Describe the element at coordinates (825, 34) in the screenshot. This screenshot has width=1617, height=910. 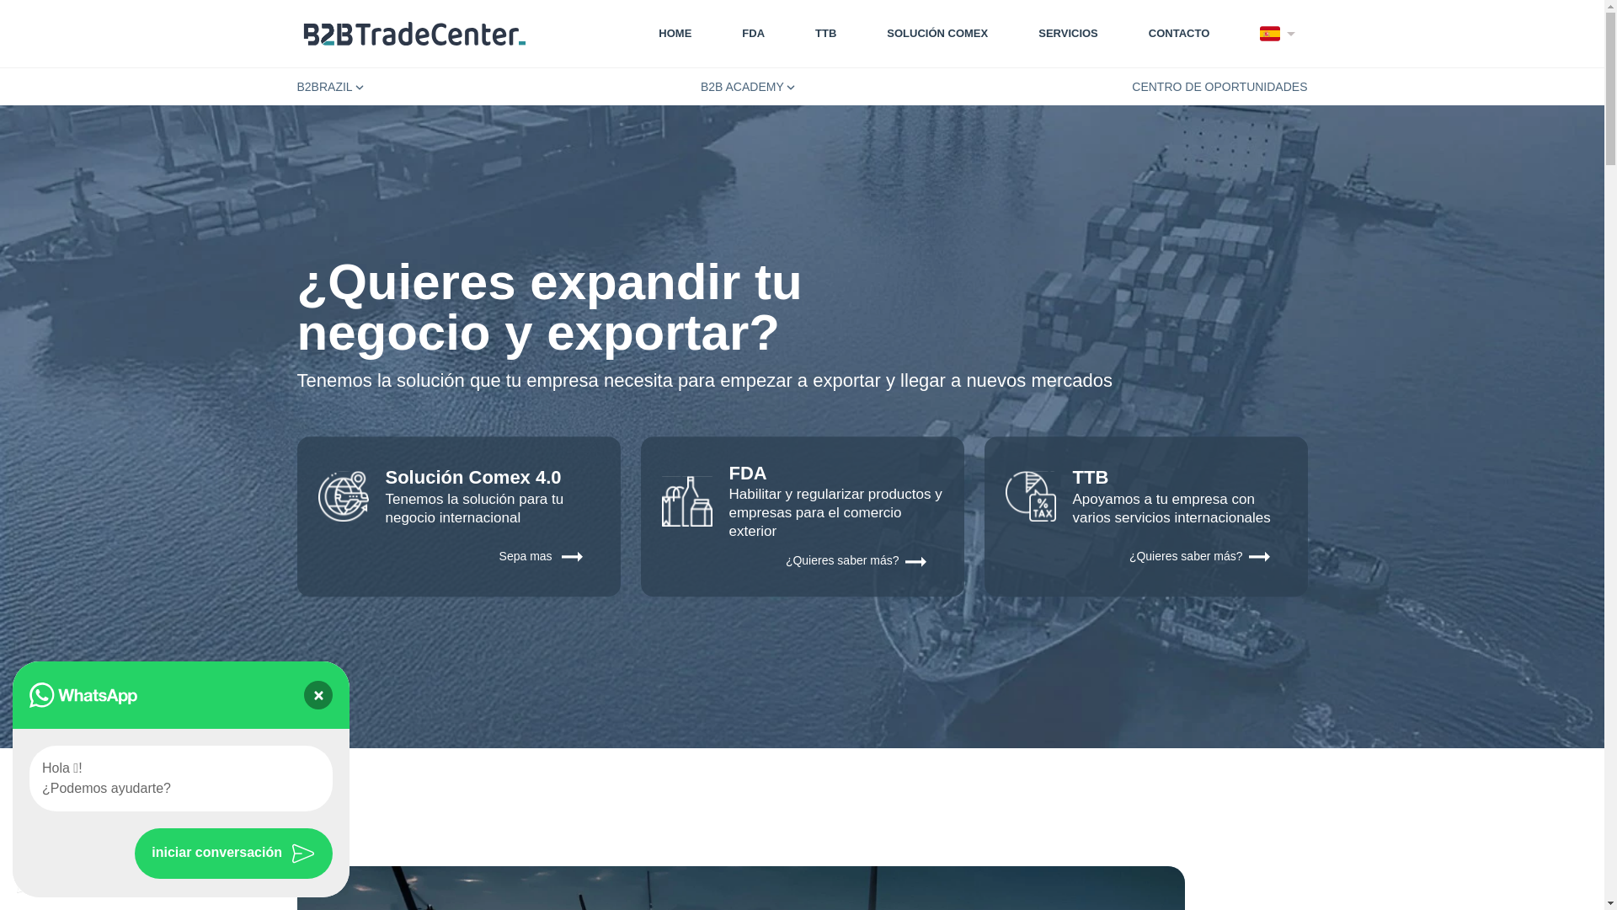
I see `TTB` at that location.